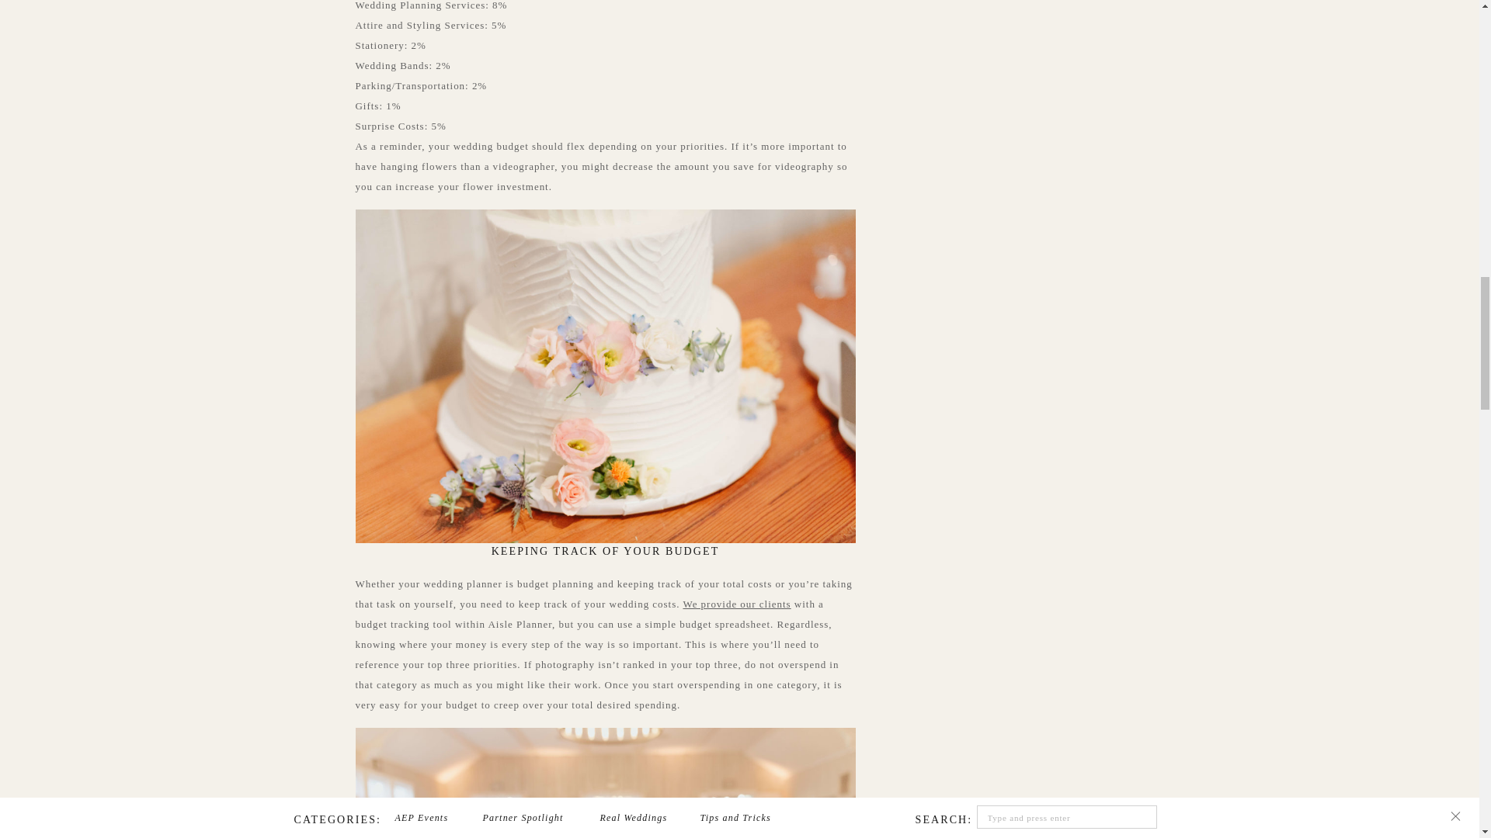 Image resolution: width=1491 pixels, height=838 pixels. I want to click on We provide our clients, so click(736, 604).